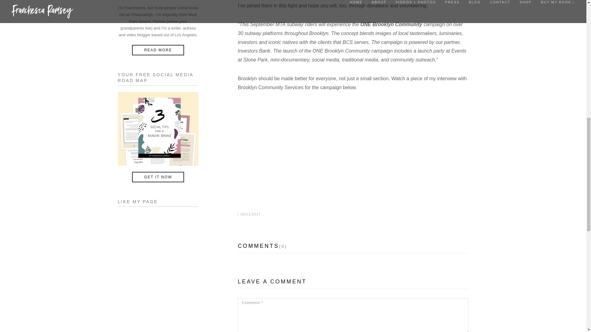 This screenshot has width=591, height=332. I want to click on GET IT NOW, so click(158, 177).